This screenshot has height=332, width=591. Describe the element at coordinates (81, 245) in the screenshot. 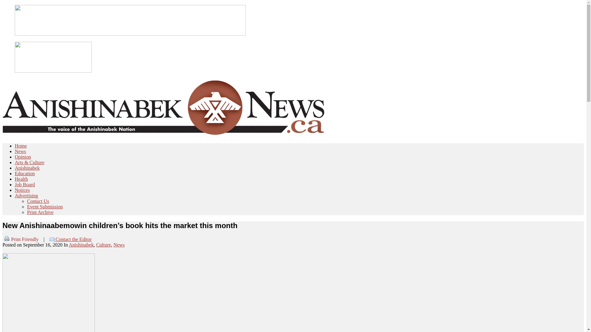

I see `Anishinabek` at that location.